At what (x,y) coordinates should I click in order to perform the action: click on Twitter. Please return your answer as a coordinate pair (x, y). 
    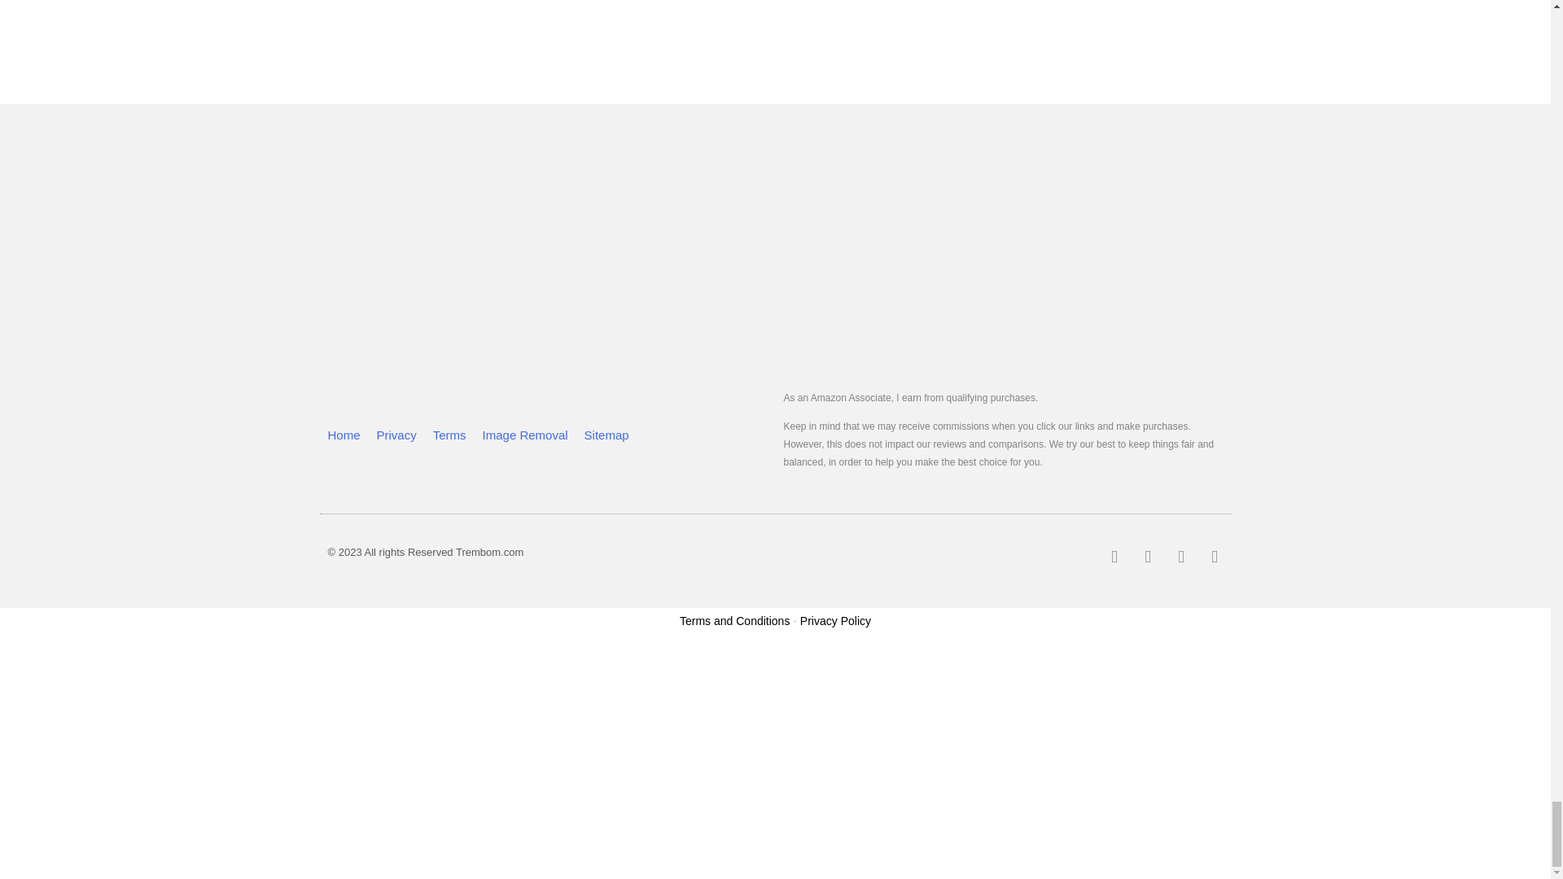
    Looking at the image, I should click on (1114, 557).